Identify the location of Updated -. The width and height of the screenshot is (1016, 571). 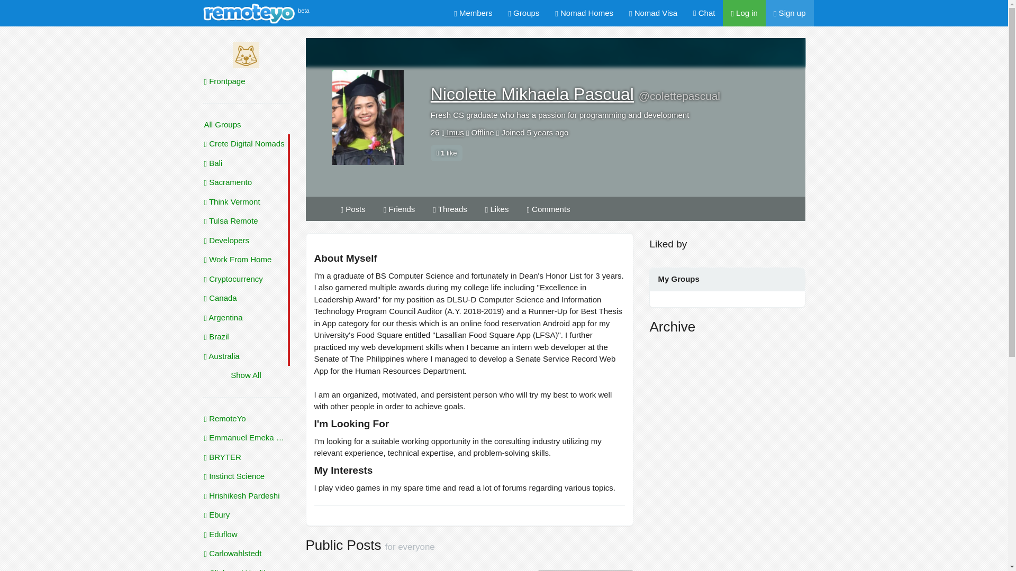
(246, 554).